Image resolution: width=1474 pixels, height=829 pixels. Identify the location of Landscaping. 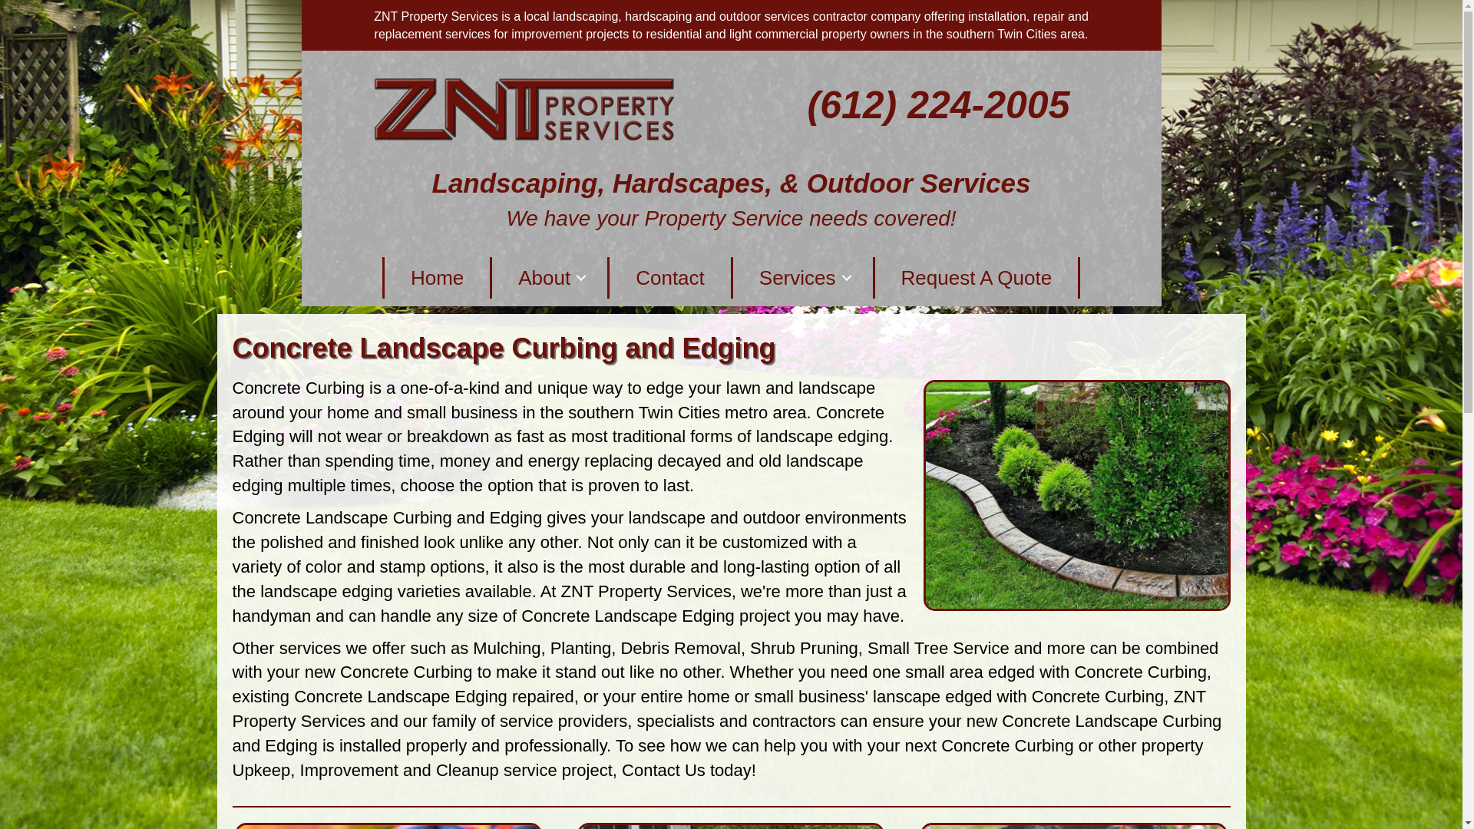
(514, 183).